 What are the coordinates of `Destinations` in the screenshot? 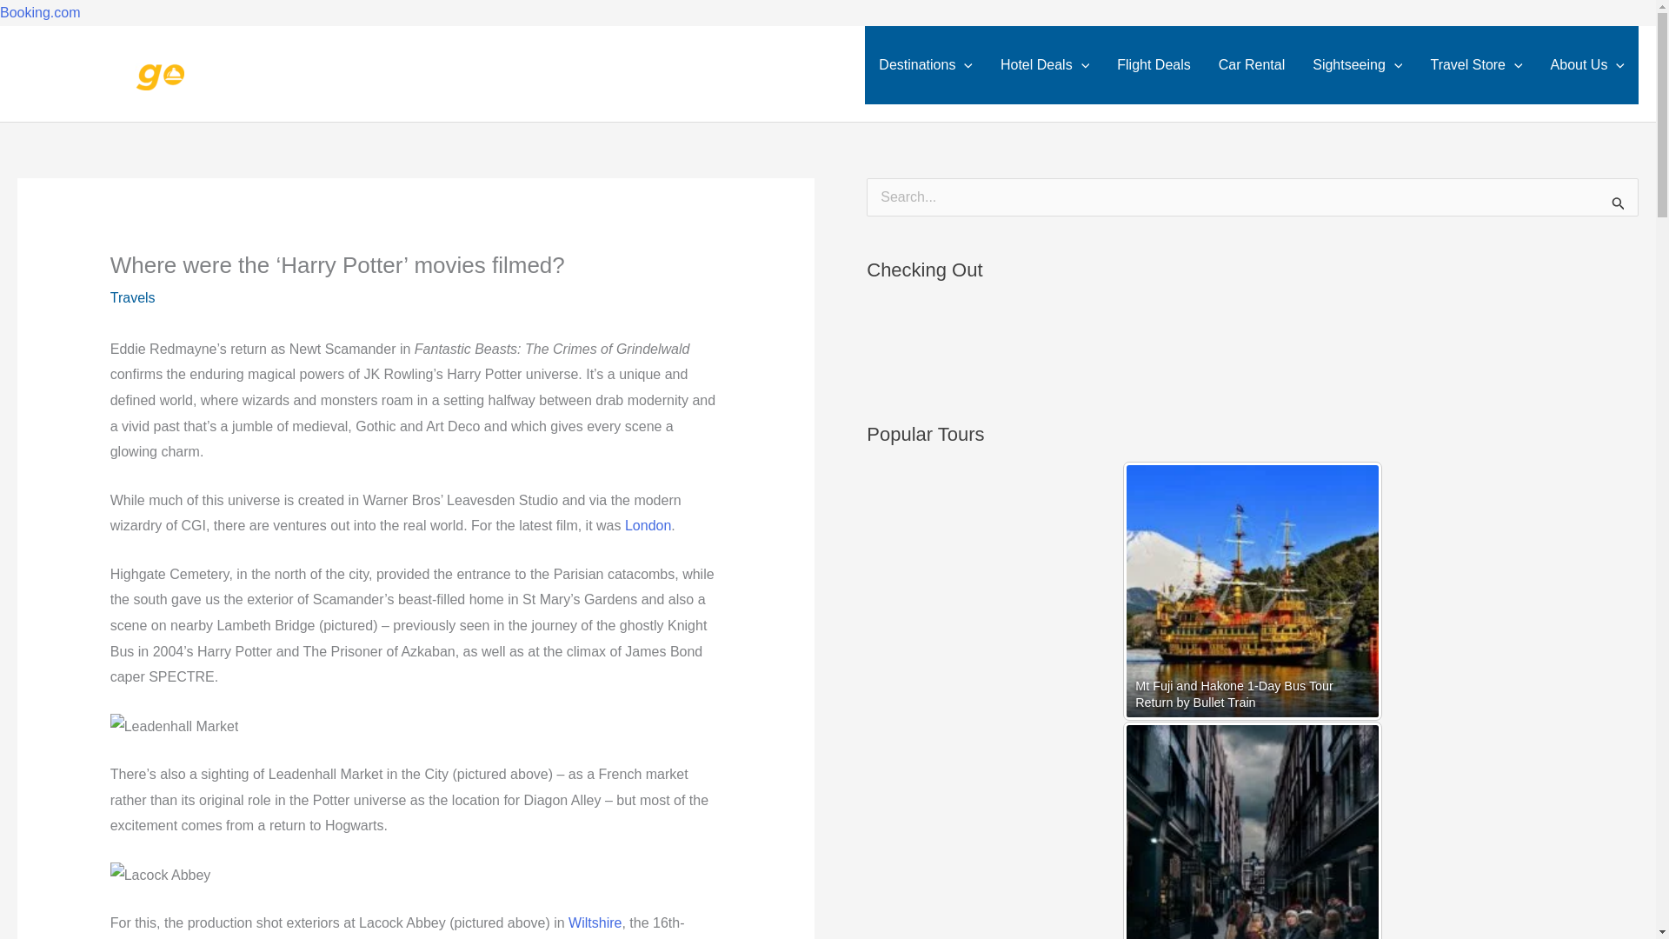 It's located at (925, 64).